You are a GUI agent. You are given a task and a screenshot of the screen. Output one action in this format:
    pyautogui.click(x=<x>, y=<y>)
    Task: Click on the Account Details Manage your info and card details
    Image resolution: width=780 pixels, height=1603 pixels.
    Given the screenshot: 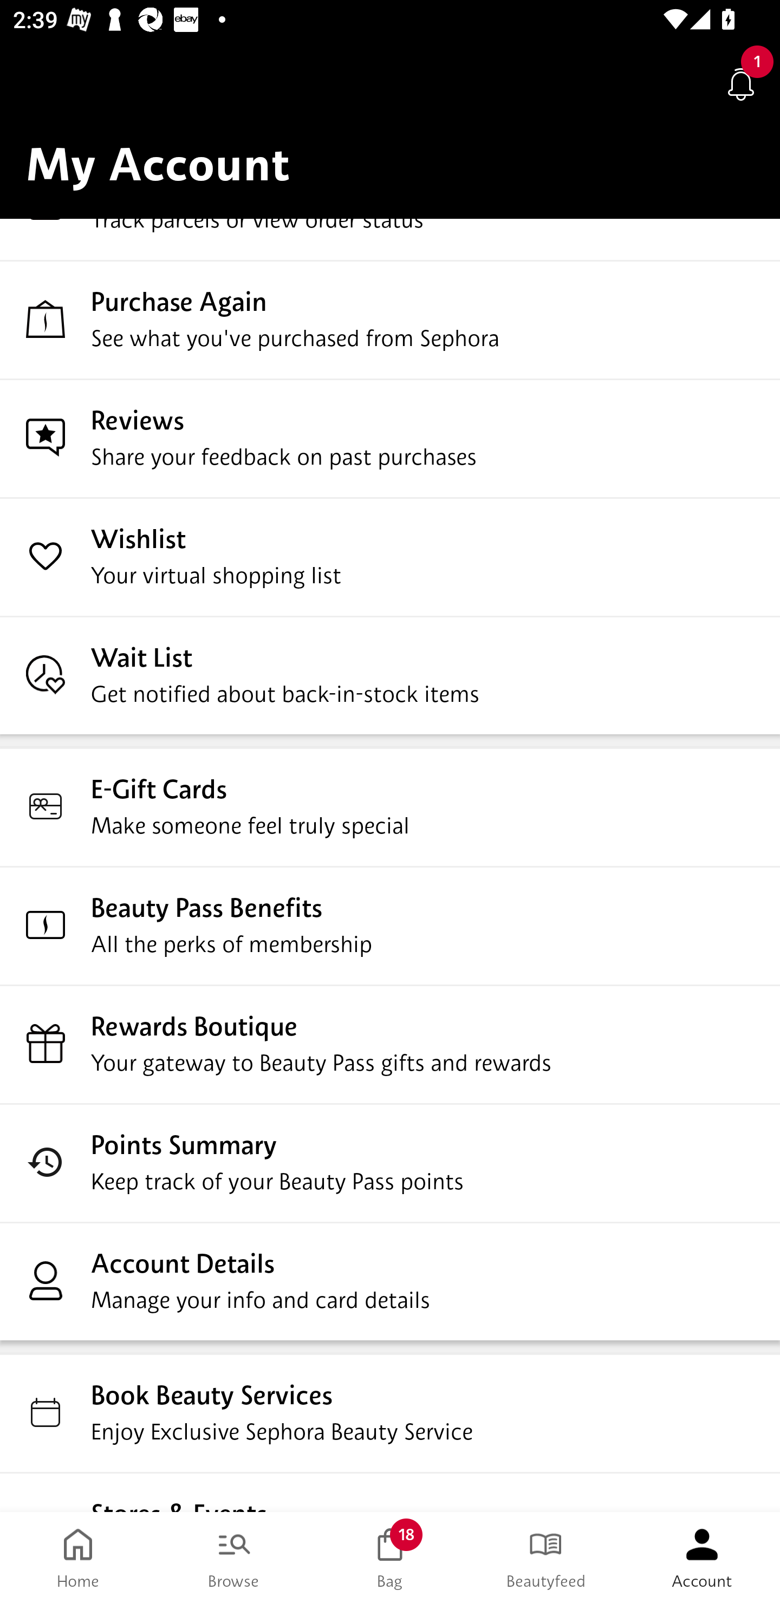 What is the action you would take?
    pyautogui.click(x=390, y=1280)
    